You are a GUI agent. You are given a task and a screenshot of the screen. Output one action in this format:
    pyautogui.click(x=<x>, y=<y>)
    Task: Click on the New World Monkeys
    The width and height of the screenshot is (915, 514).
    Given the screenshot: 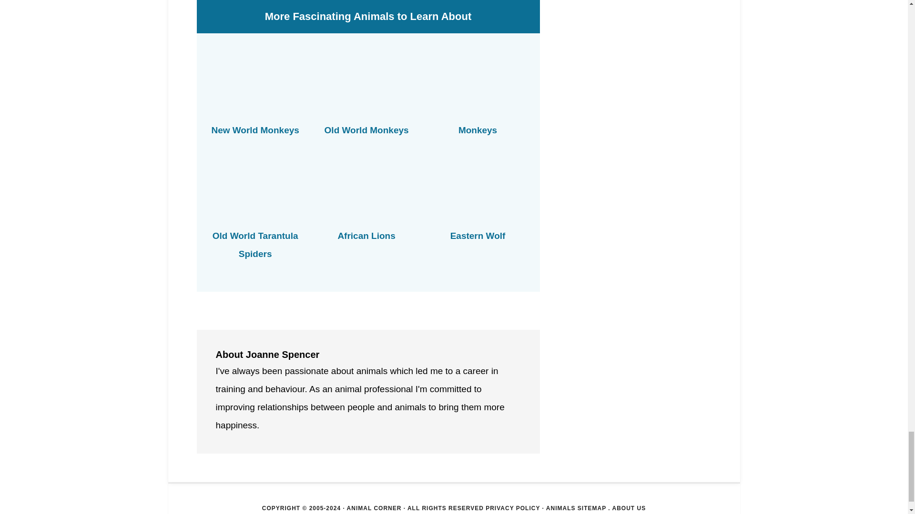 What is the action you would take?
    pyautogui.click(x=255, y=130)
    